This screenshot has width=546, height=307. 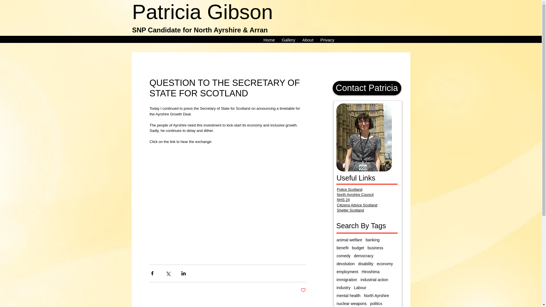 What do you see at coordinates (360, 288) in the screenshot?
I see `Labour` at bounding box center [360, 288].